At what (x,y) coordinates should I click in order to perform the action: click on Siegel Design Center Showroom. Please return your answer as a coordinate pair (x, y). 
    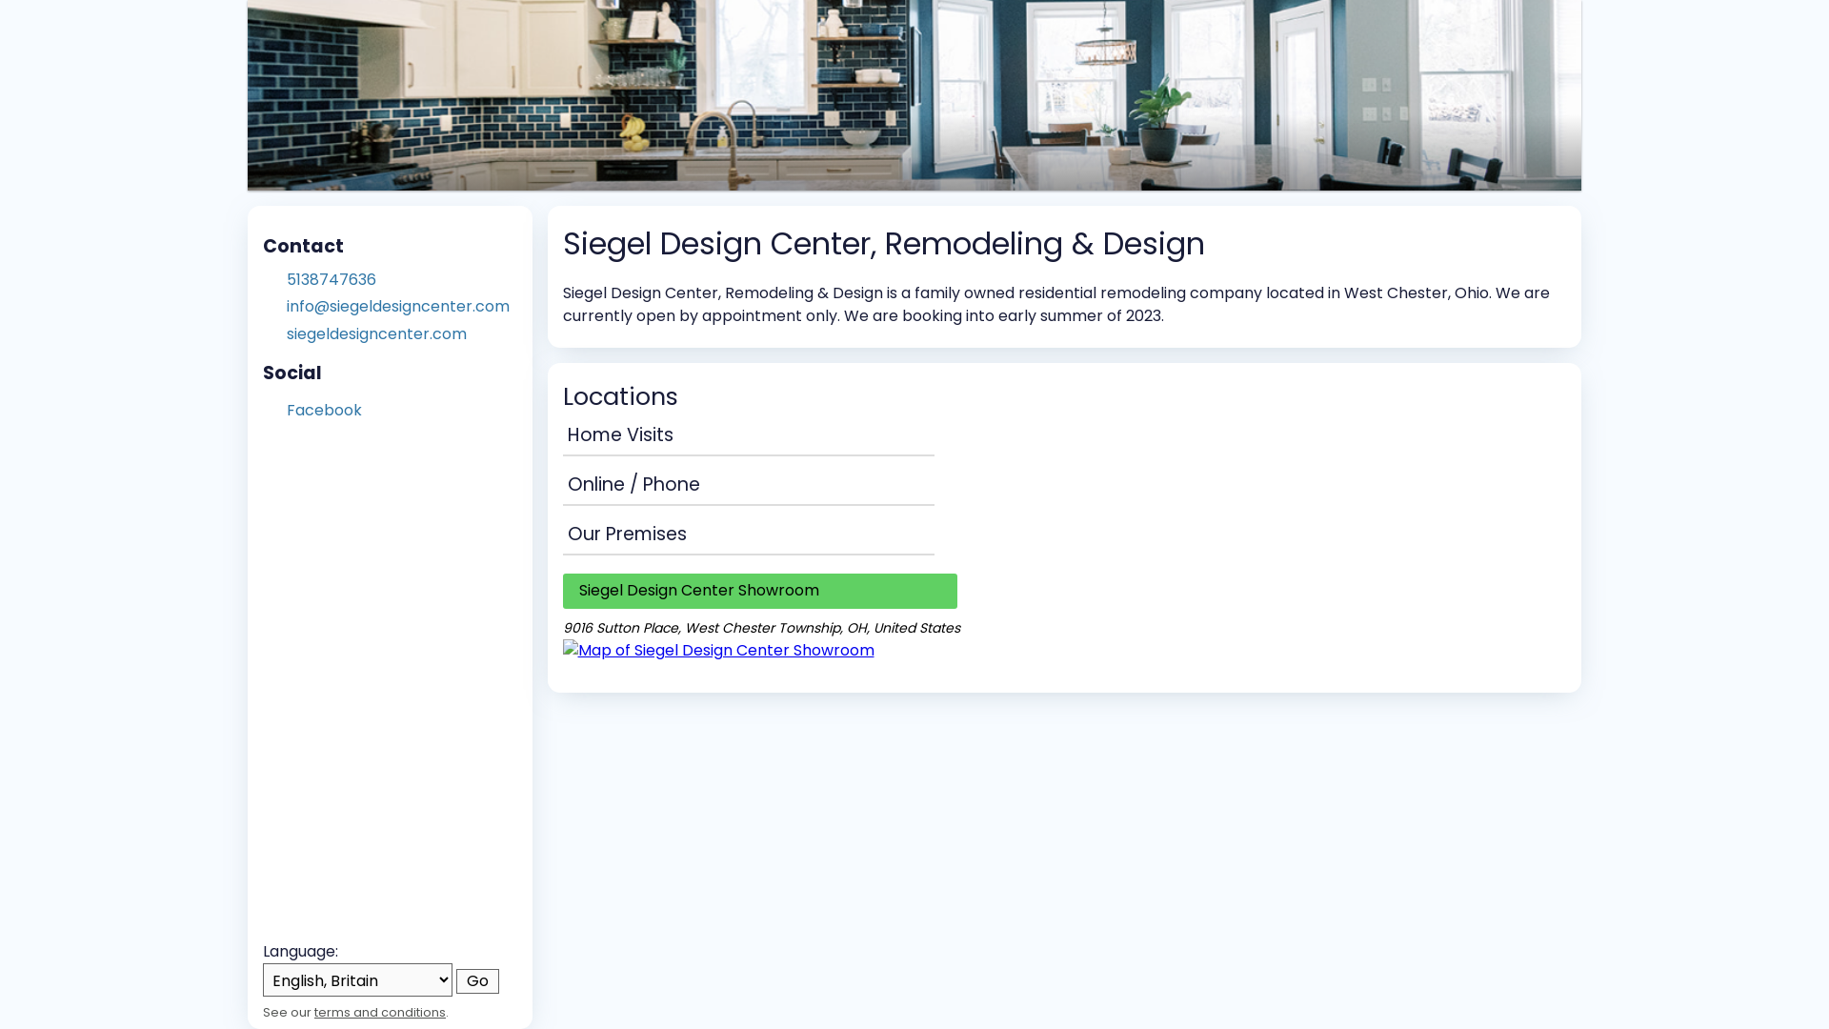
    Looking at the image, I should click on (759, 591).